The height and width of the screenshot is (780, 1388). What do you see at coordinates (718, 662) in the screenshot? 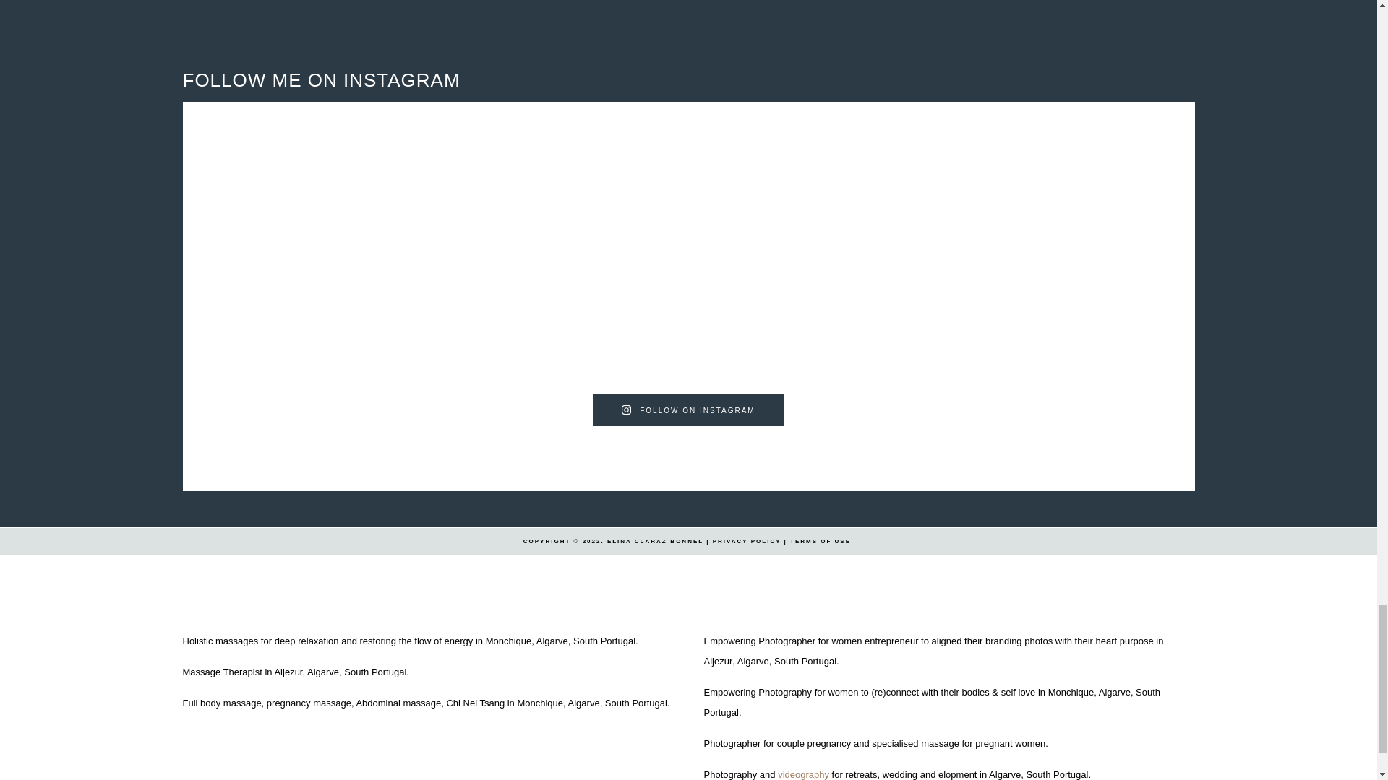
I see `Aljezur` at bounding box center [718, 662].